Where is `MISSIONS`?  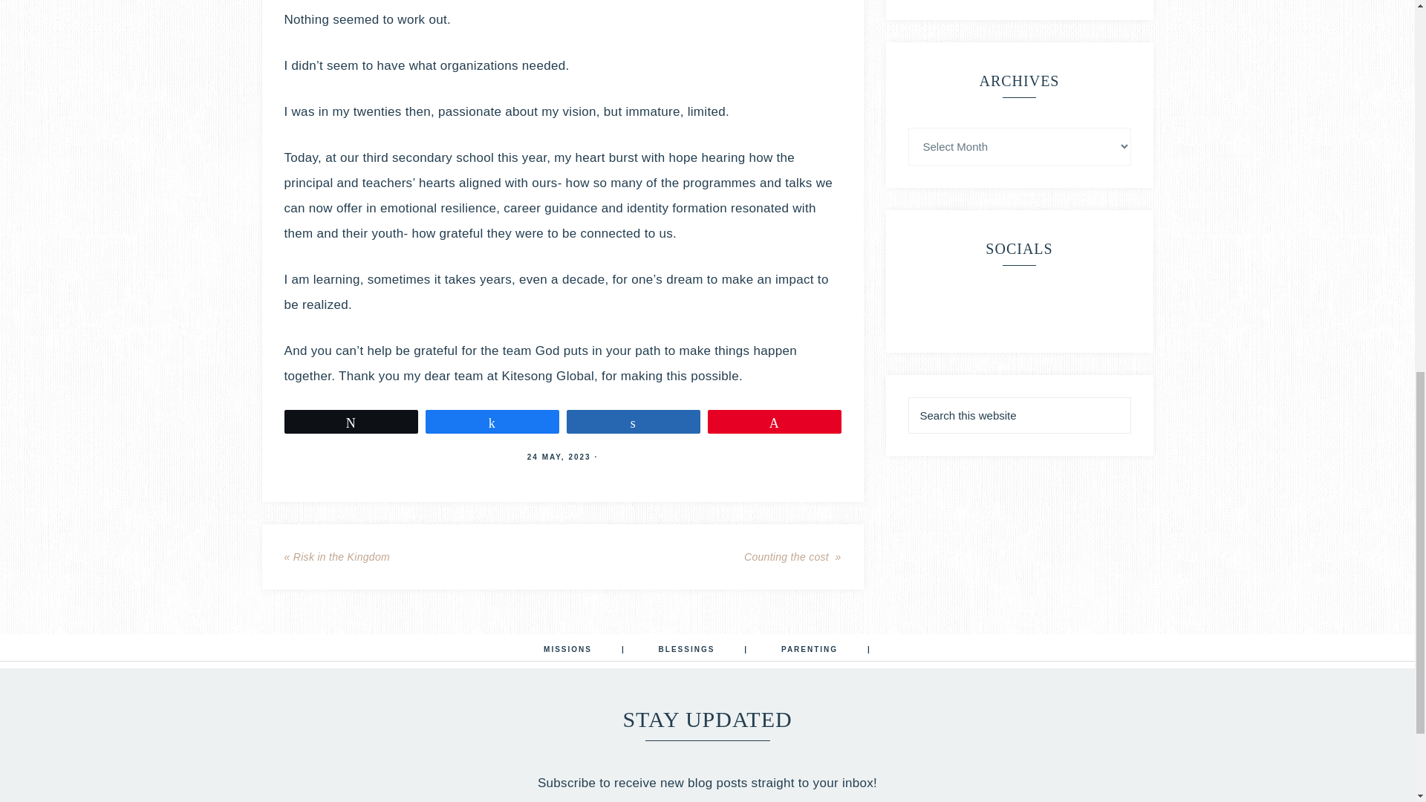
MISSIONS is located at coordinates (585, 651).